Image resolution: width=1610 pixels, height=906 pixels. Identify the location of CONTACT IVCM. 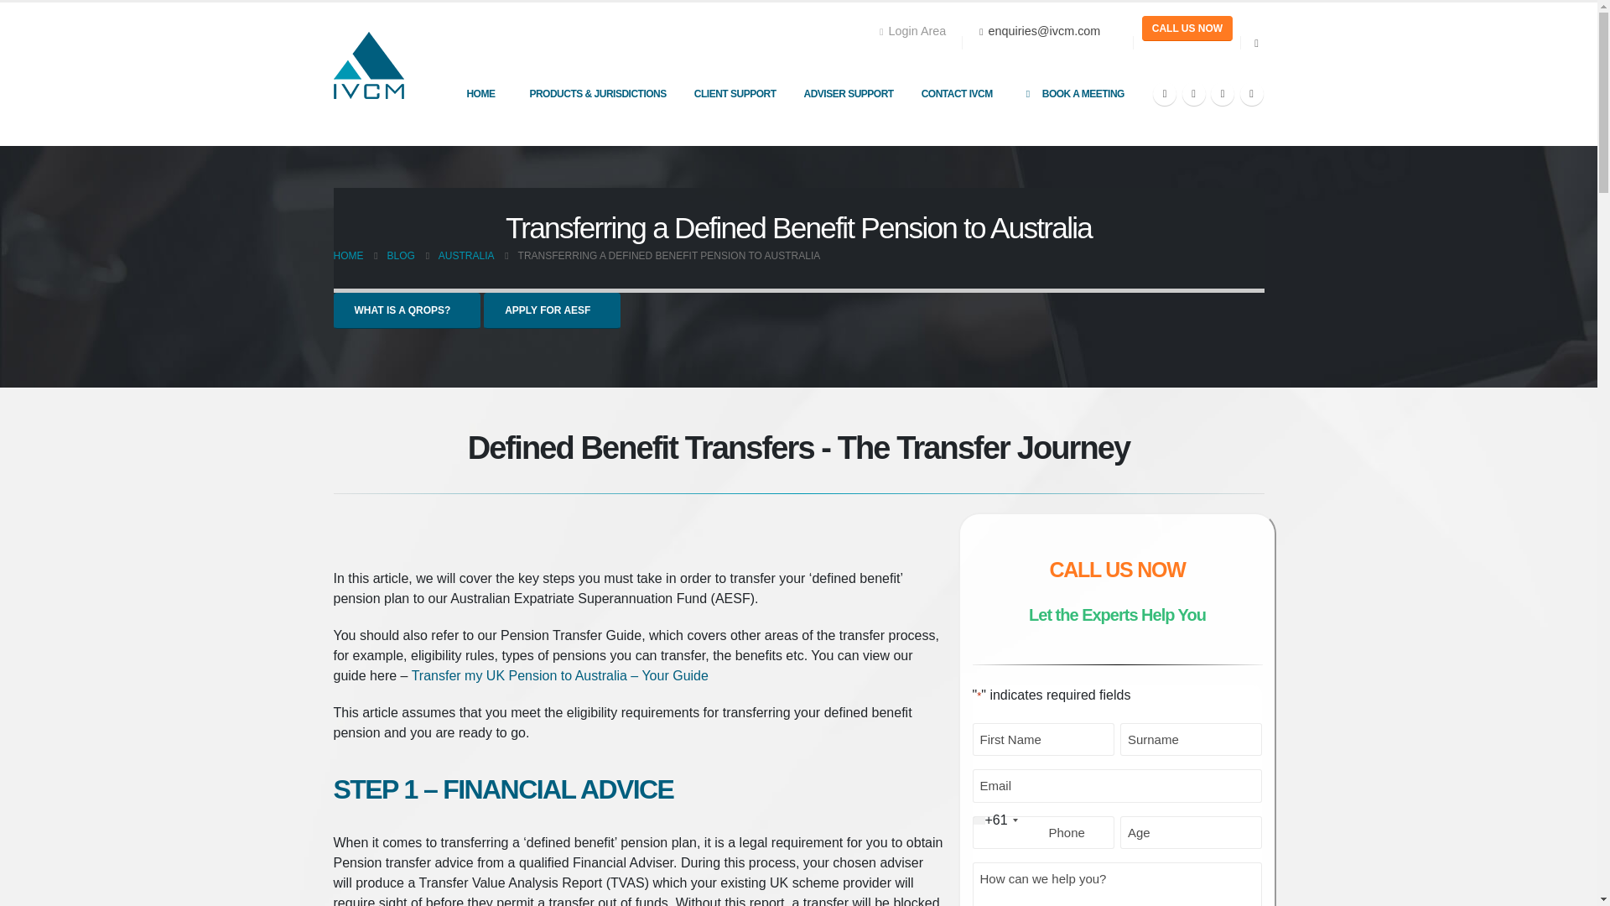
(957, 93).